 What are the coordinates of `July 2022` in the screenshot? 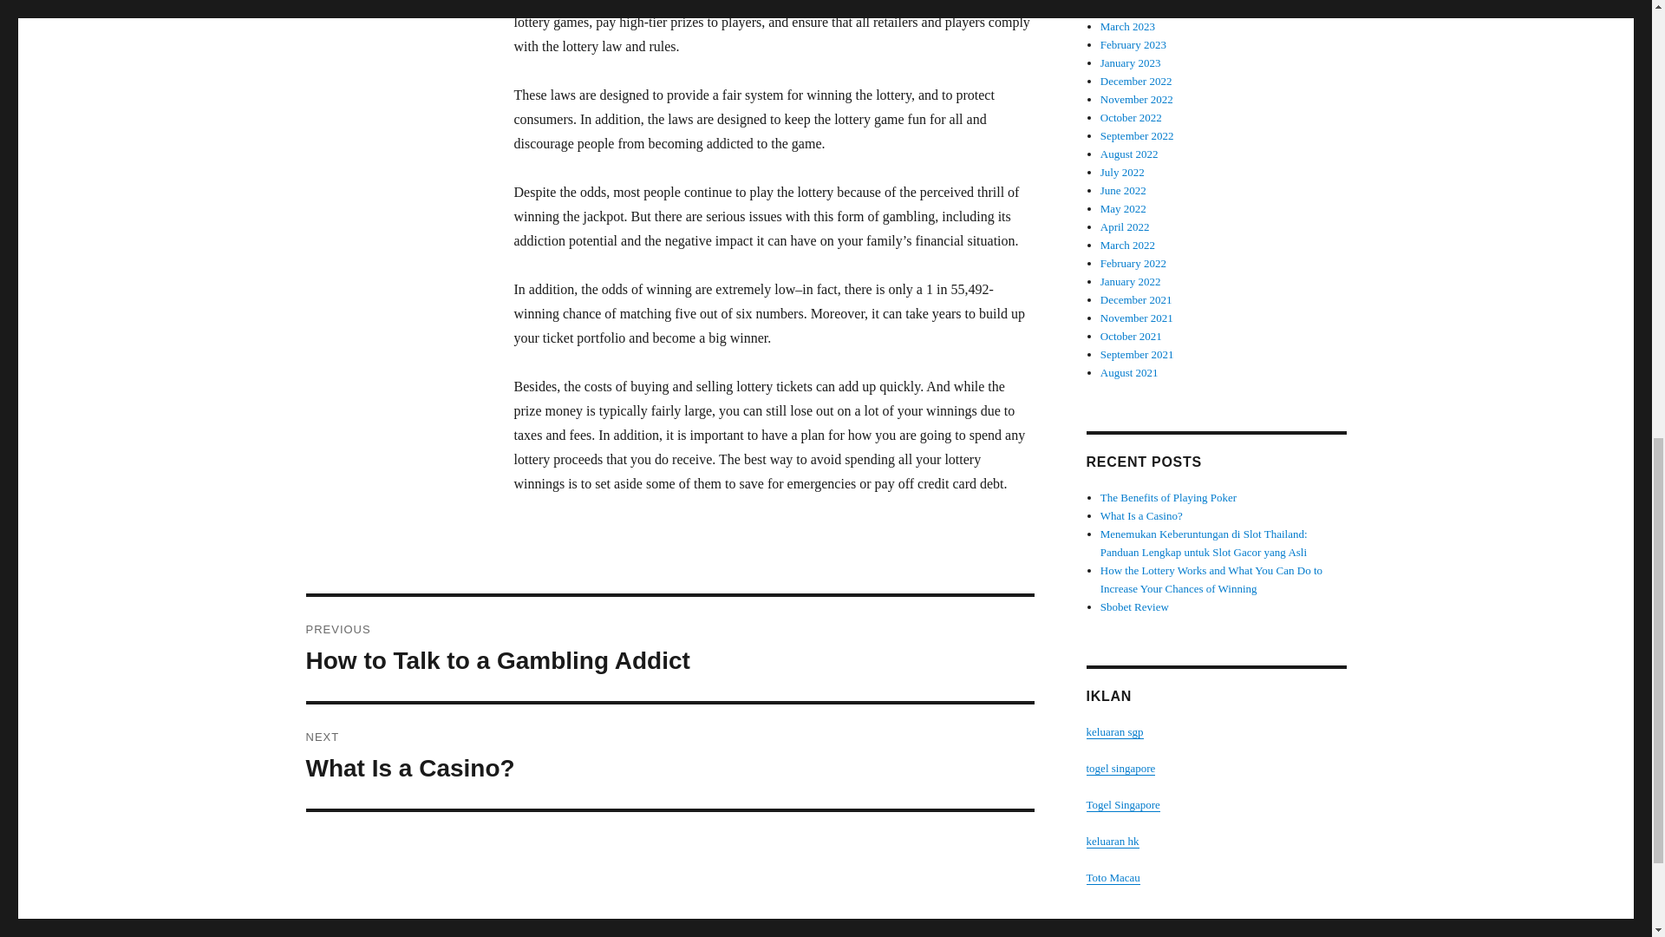 It's located at (1122, 172).